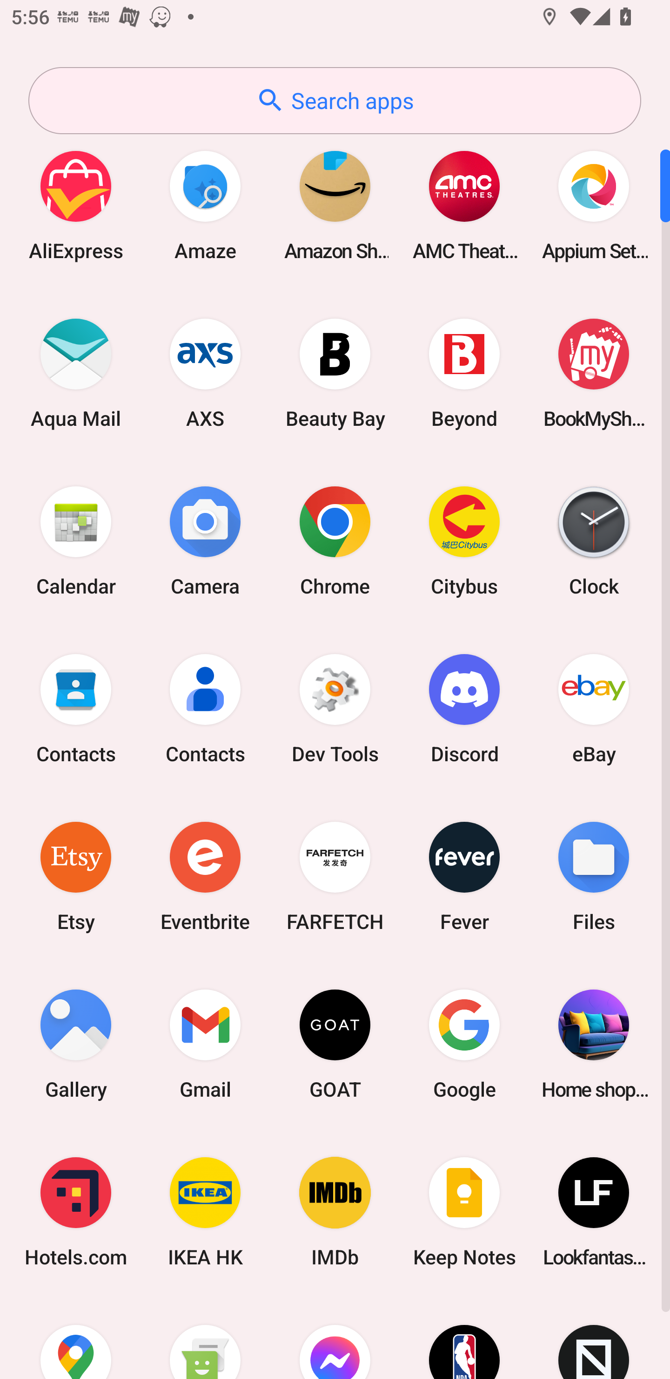  I want to click on Amazon Shopping, so click(335, 205).